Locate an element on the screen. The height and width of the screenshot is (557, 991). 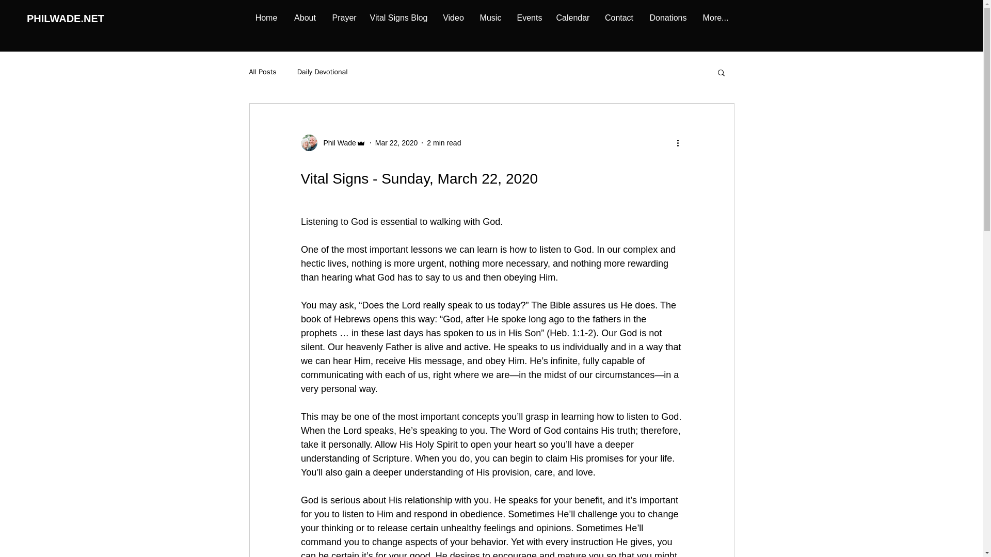
Vital Signs Blog is located at coordinates (398, 18).